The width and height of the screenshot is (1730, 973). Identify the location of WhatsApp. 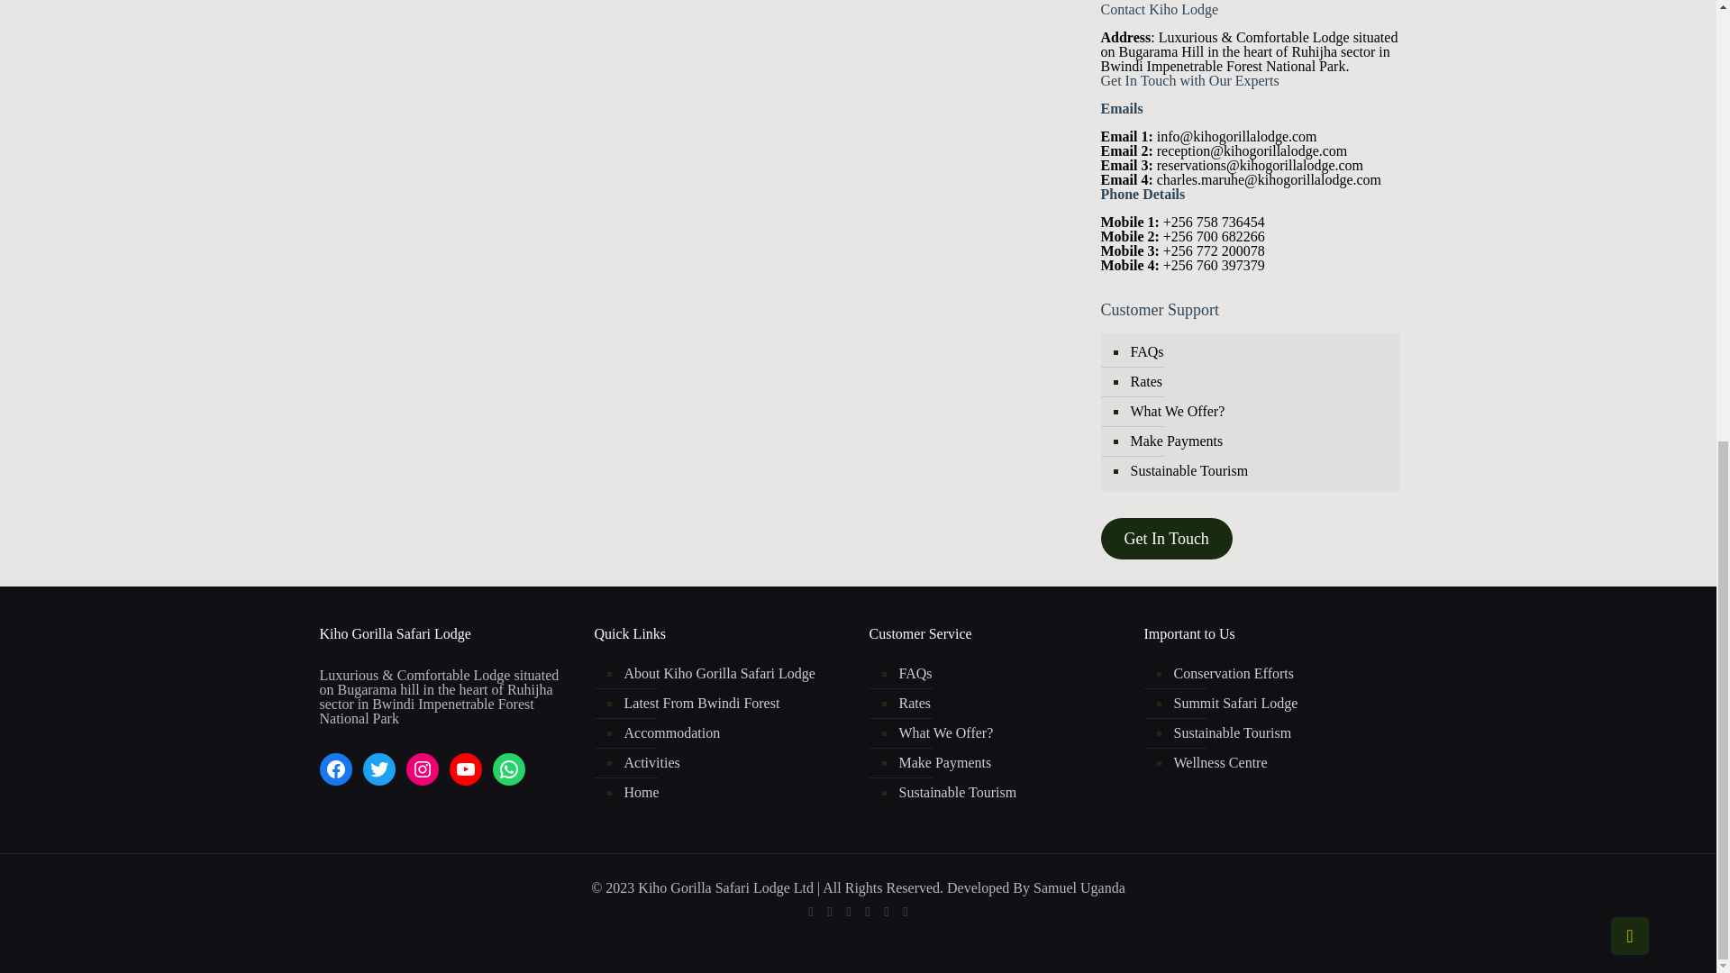
(810, 912).